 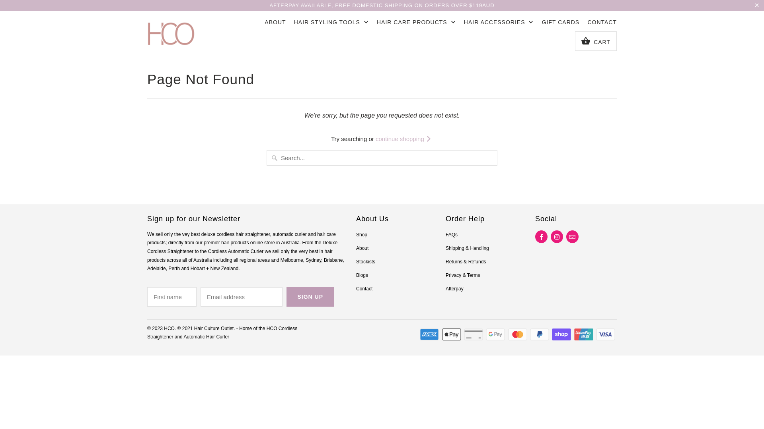 What do you see at coordinates (602, 24) in the screenshot?
I see `CONTACT` at bounding box center [602, 24].